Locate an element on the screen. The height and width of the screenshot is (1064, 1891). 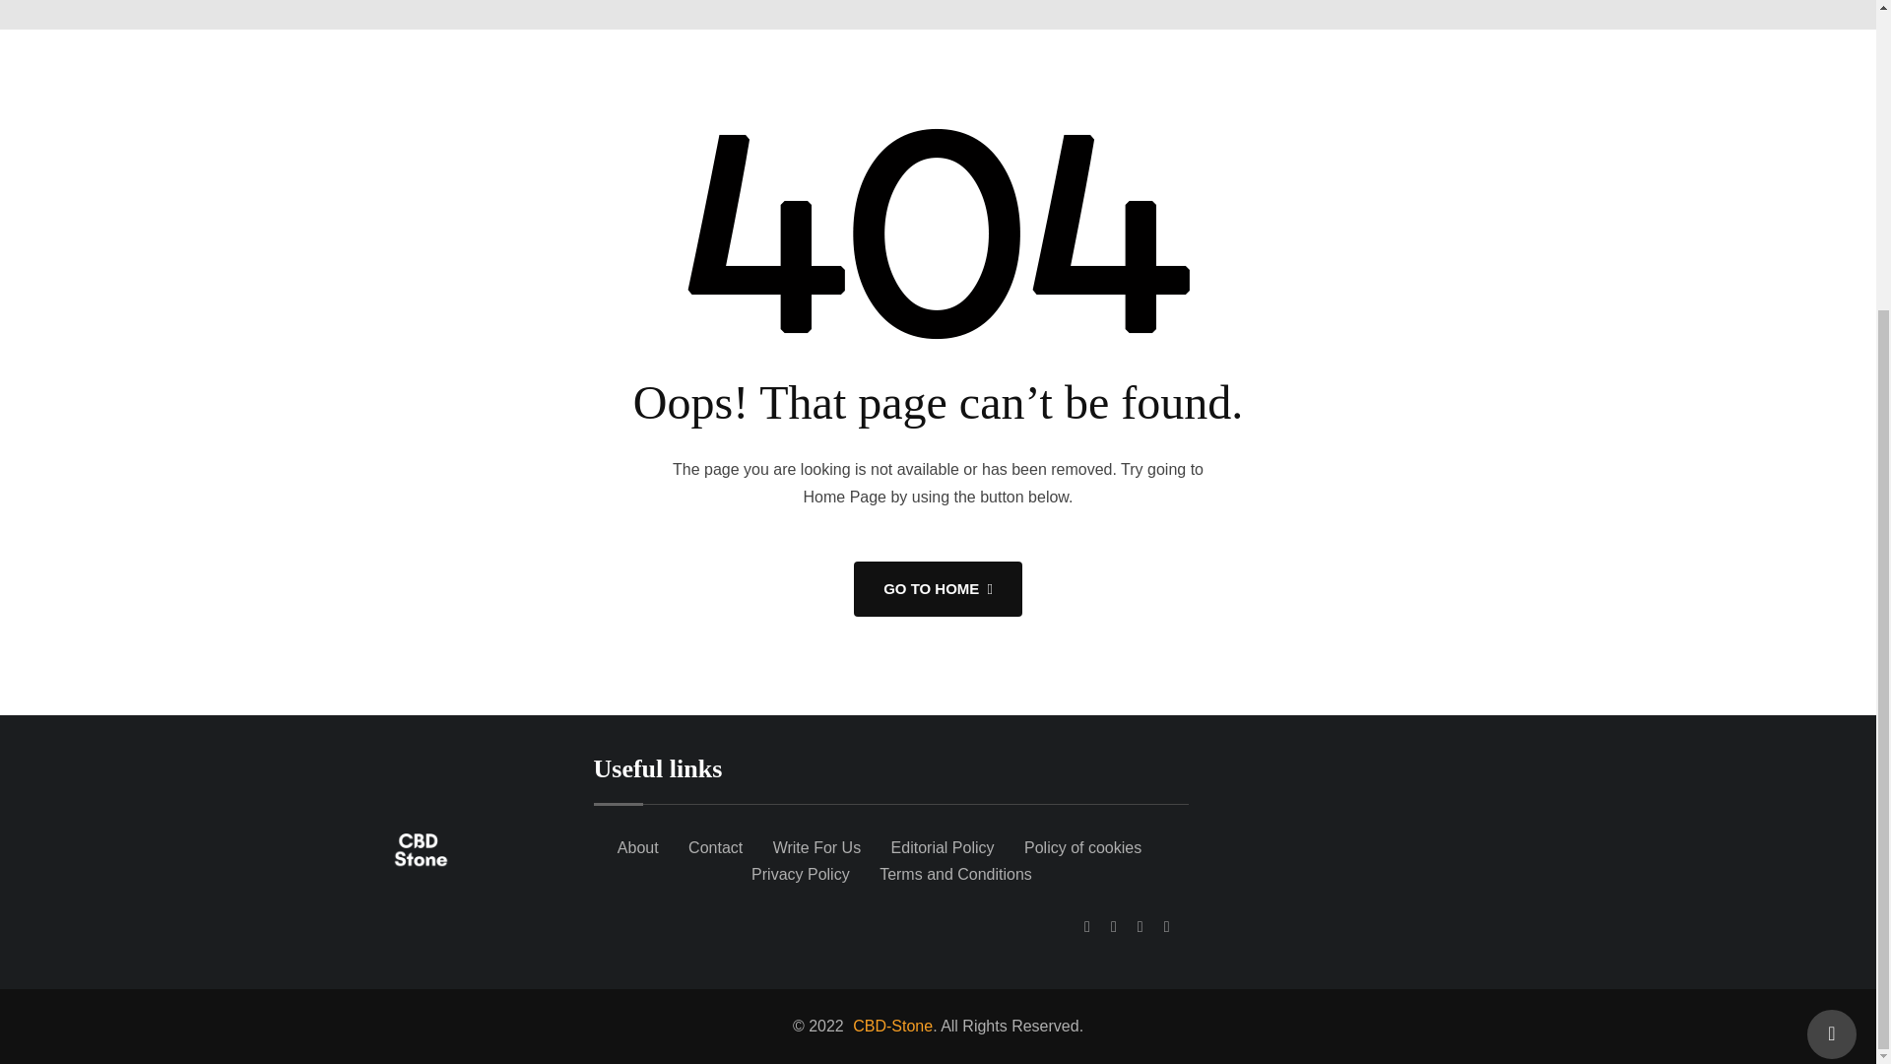
Policy of cookies is located at coordinates (1083, 847).